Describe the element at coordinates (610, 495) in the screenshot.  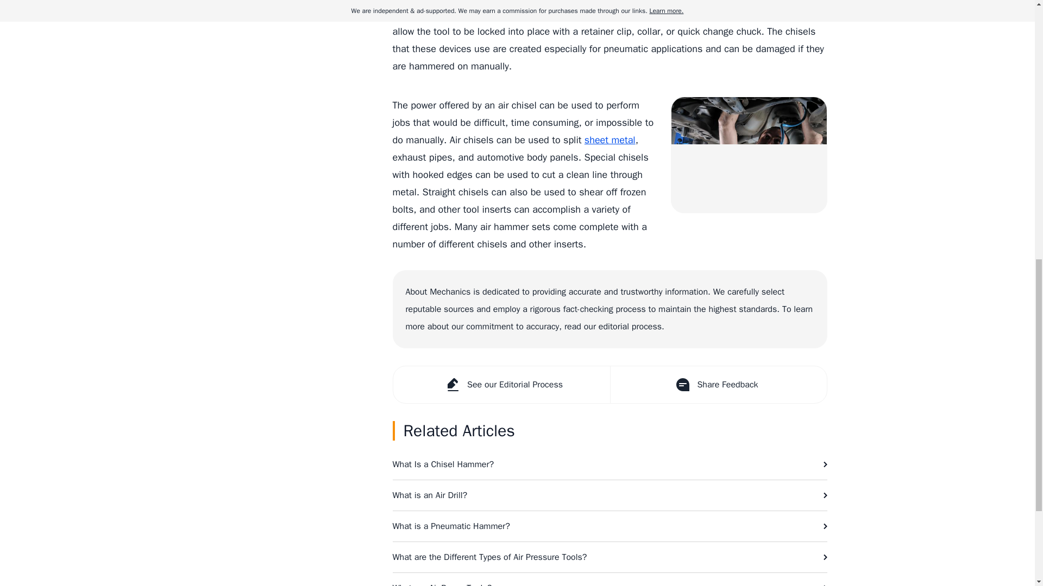
I see `What is an Air Drill?` at that location.